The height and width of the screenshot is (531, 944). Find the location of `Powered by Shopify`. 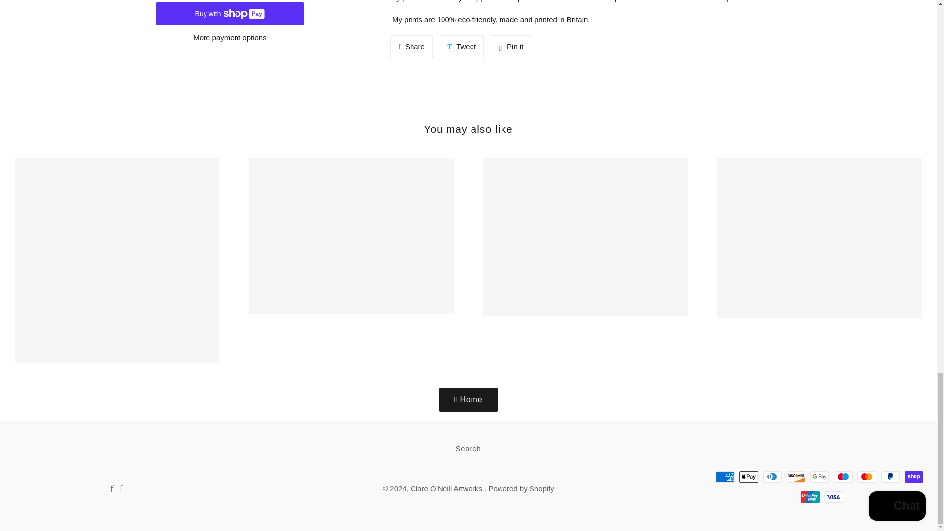

Powered by Shopify is located at coordinates (819, 476).